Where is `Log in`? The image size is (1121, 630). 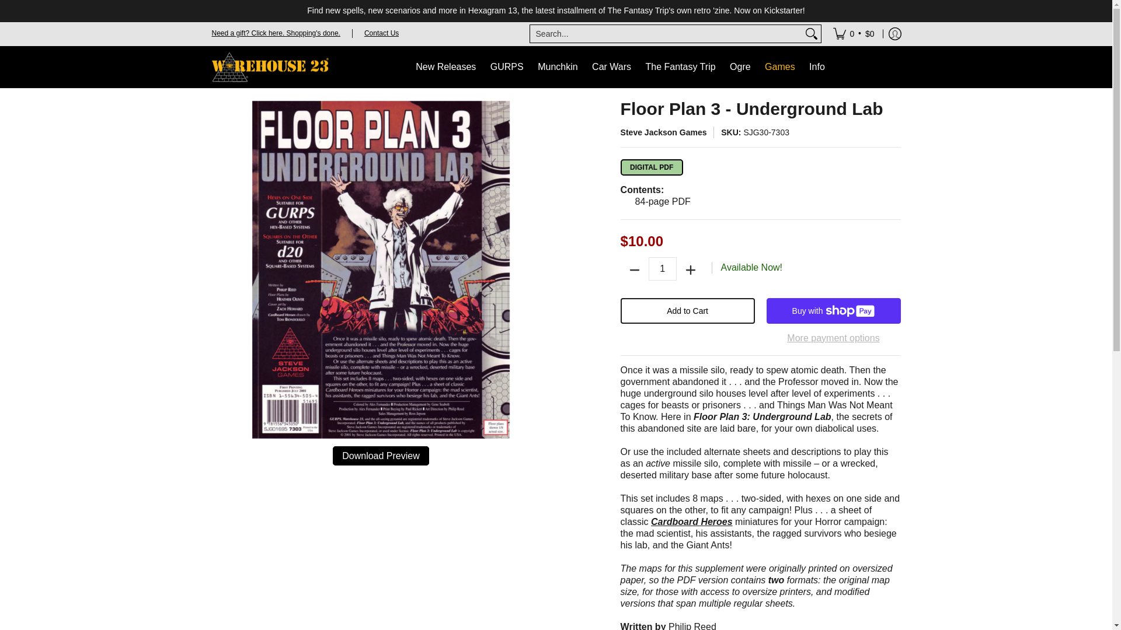 Log in is located at coordinates (894, 33).